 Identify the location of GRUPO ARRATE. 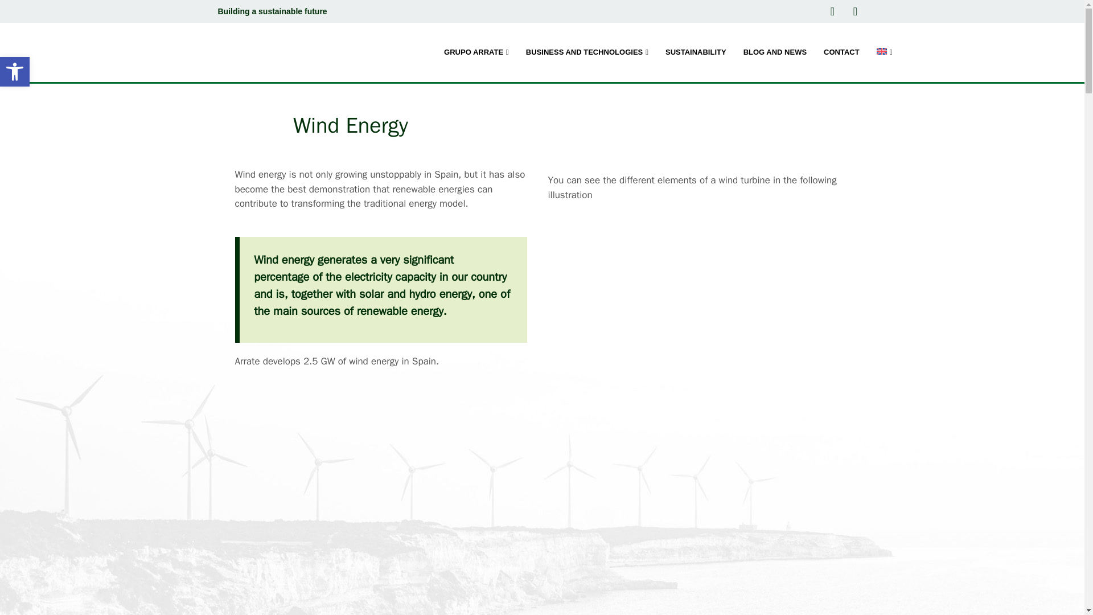
(476, 52).